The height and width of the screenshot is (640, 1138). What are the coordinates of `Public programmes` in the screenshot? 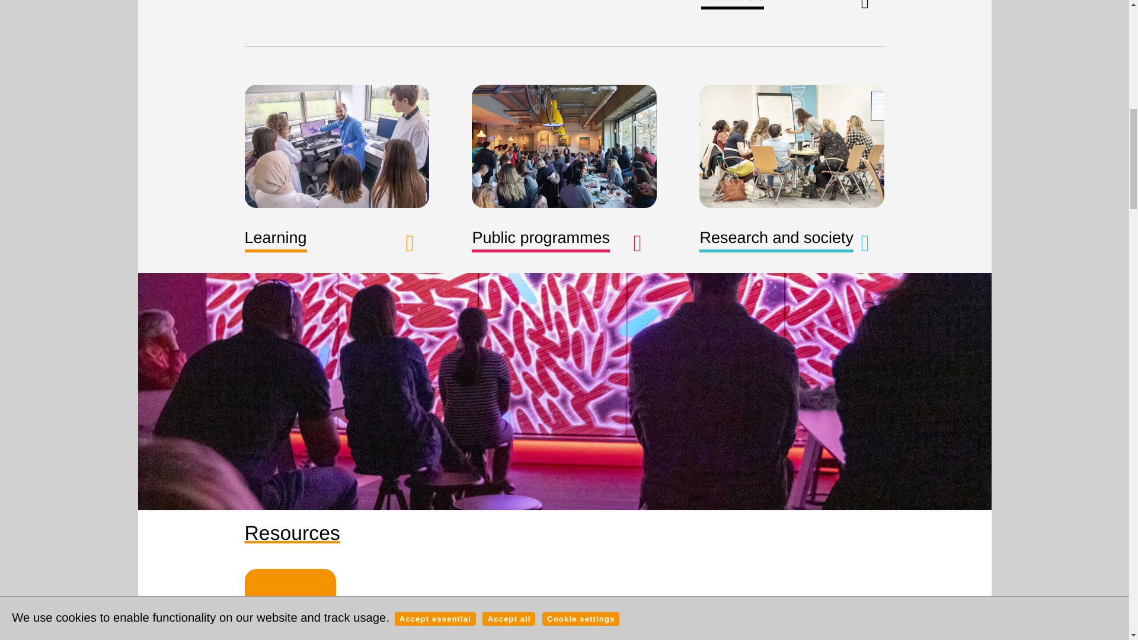 It's located at (541, 240).